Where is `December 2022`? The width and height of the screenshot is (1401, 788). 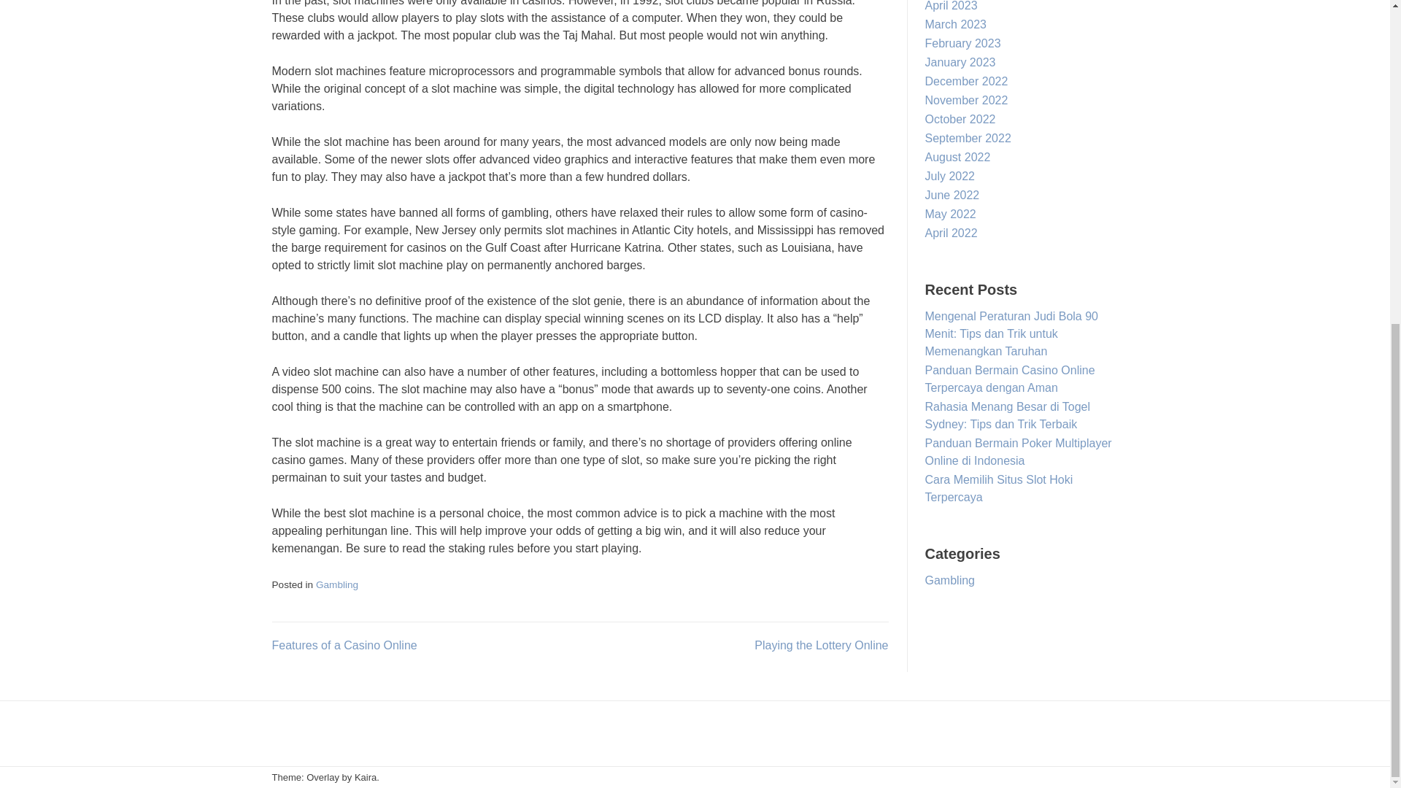
December 2022 is located at coordinates (966, 80).